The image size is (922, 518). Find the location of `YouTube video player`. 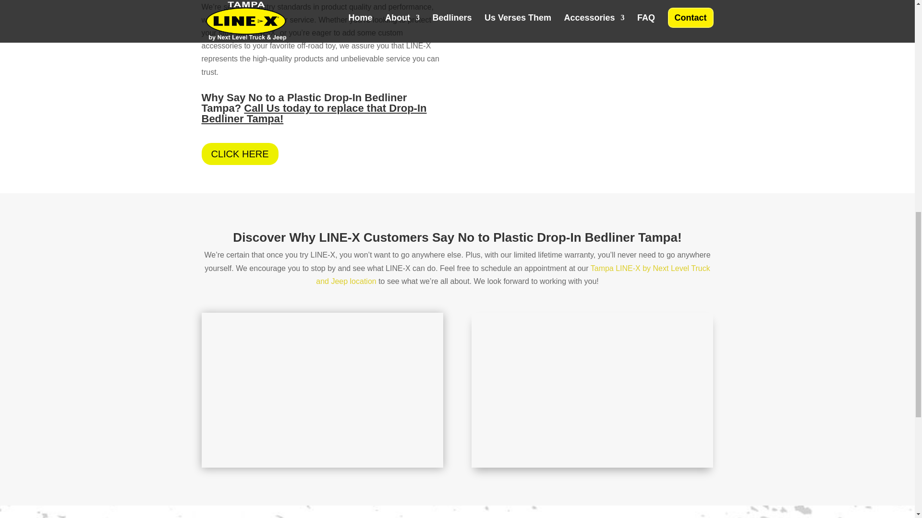

YouTube video player is located at coordinates (323, 388).